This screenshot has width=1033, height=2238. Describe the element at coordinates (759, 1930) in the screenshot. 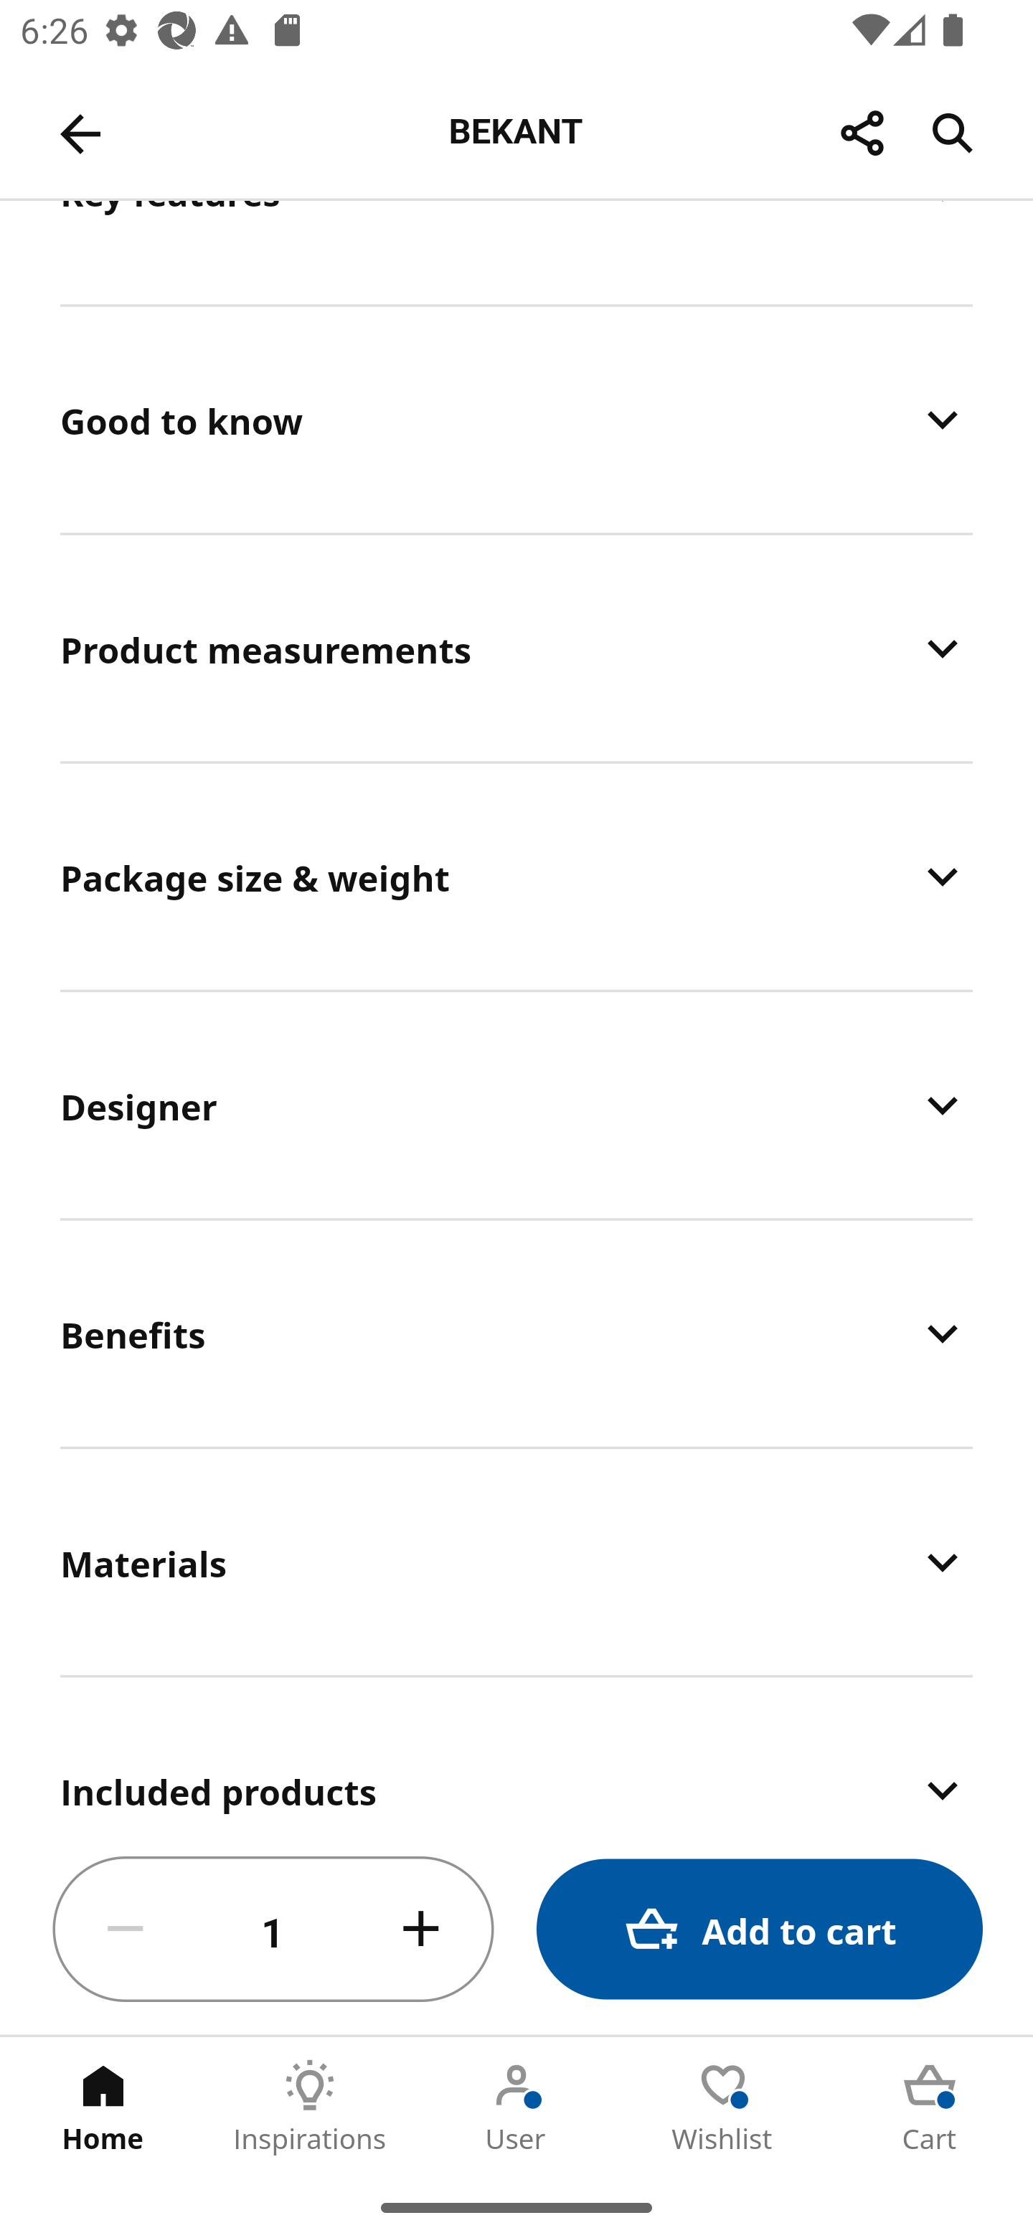

I see `Add to cart` at that location.